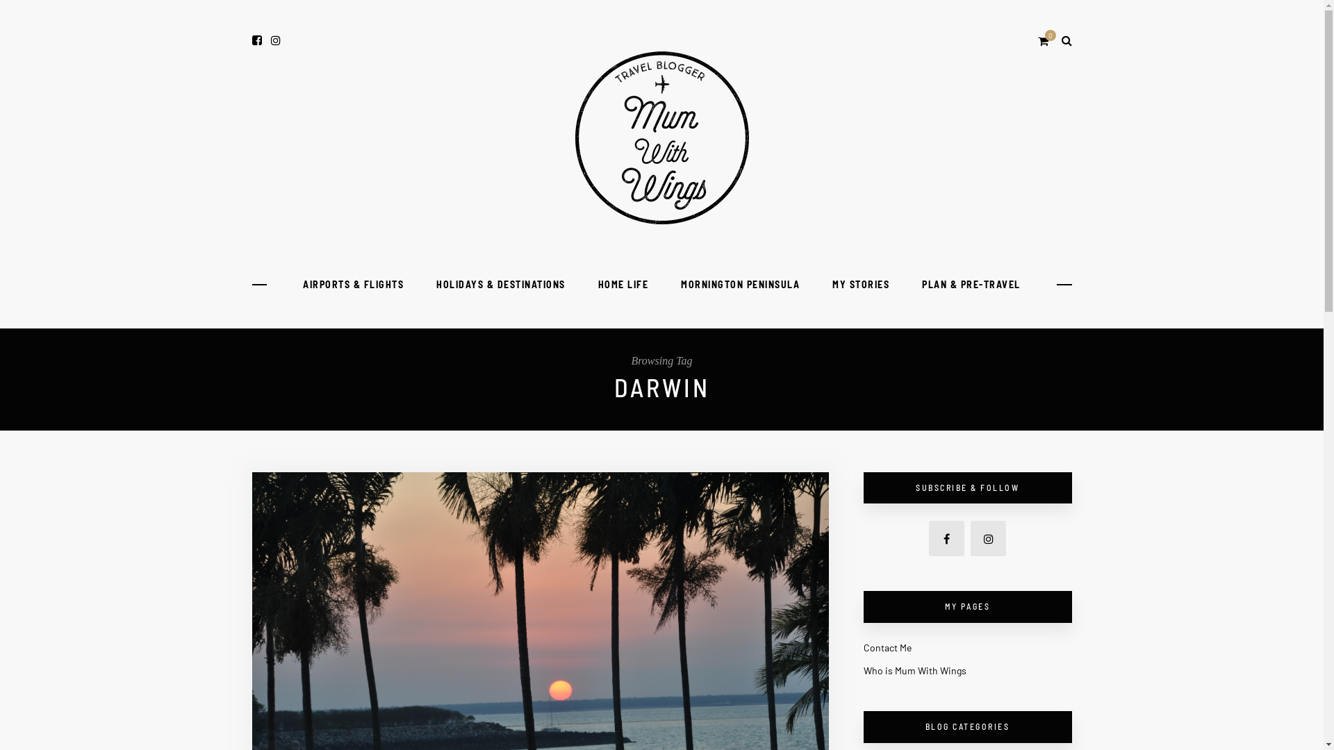  What do you see at coordinates (740, 285) in the screenshot?
I see `MORNINGTON PENINSULA` at bounding box center [740, 285].